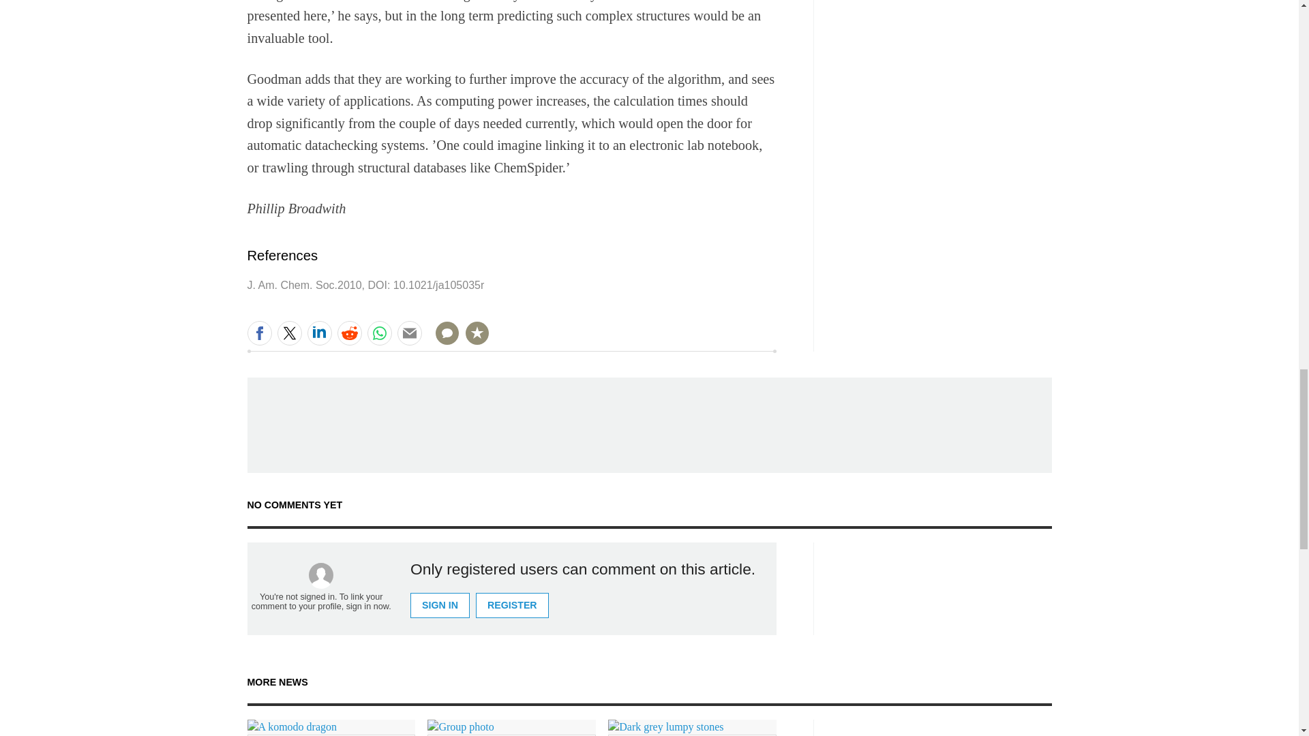 The height and width of the screenshot is (736, 1309). I want to click on Share this by email, so click(409, 333).